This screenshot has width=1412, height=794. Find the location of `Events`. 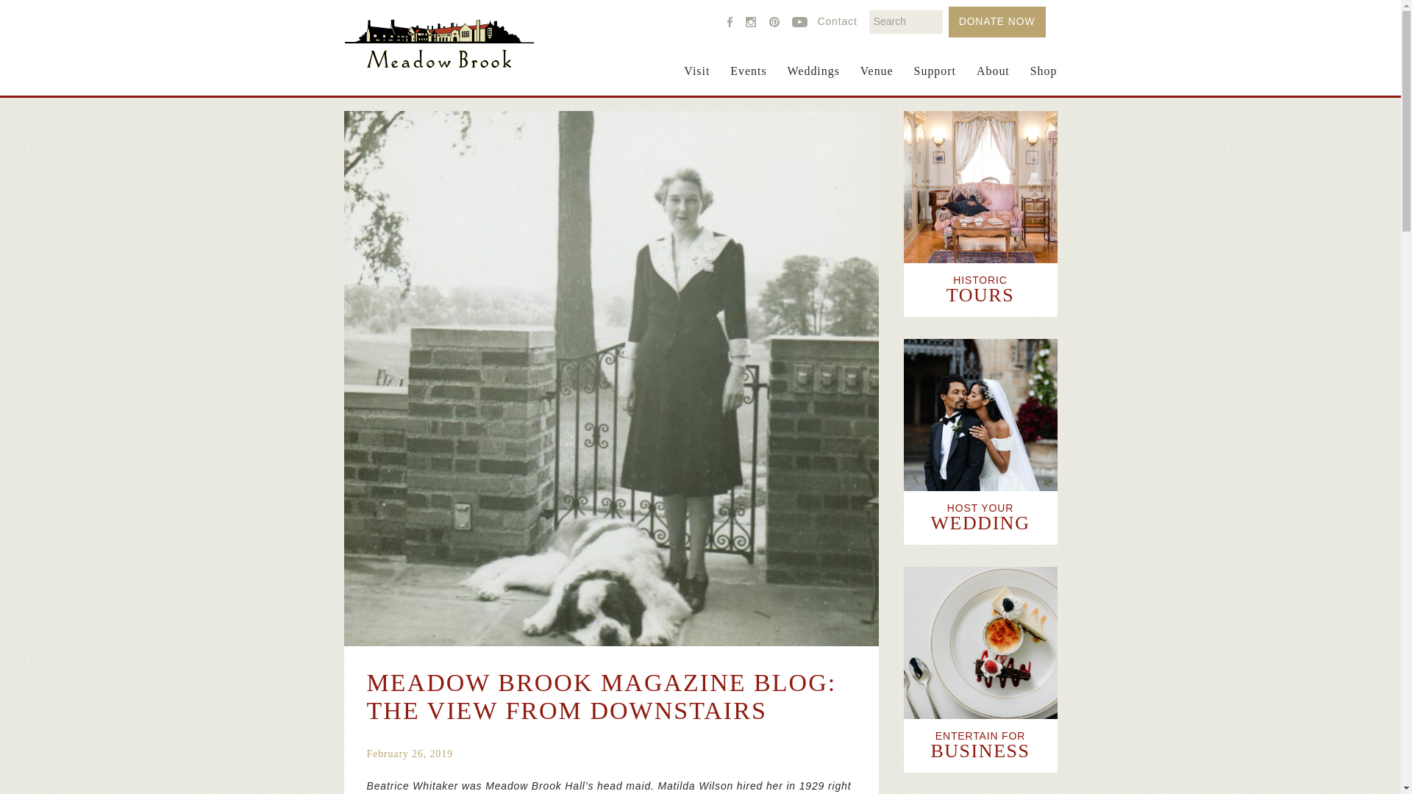

Events is located at coordinates (748, 79).